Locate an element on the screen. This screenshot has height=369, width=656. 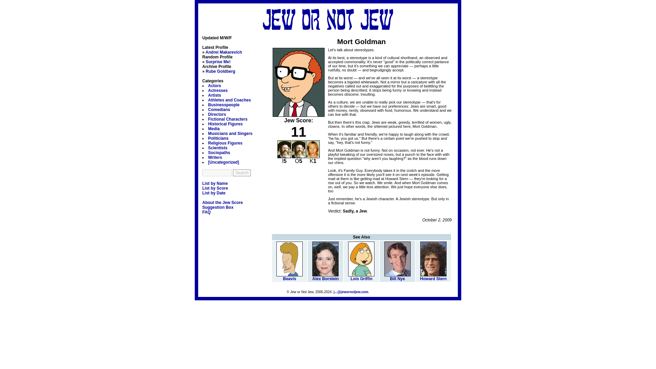
Fictional Characters is located at coordinates (228, 119).